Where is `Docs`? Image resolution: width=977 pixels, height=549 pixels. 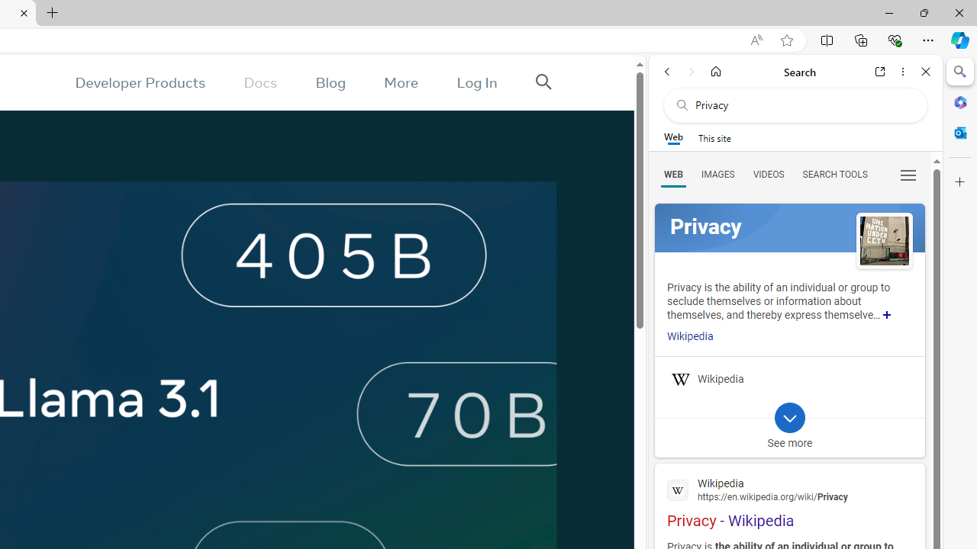
Docs is located at coordinates (261, 82).